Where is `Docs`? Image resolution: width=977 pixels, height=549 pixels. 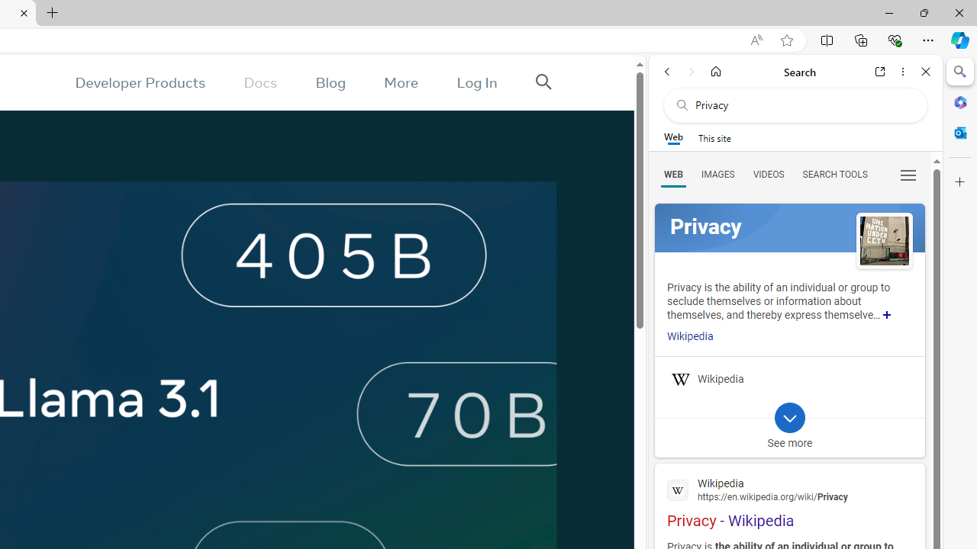
Docs is located at coordinates (261, 82).